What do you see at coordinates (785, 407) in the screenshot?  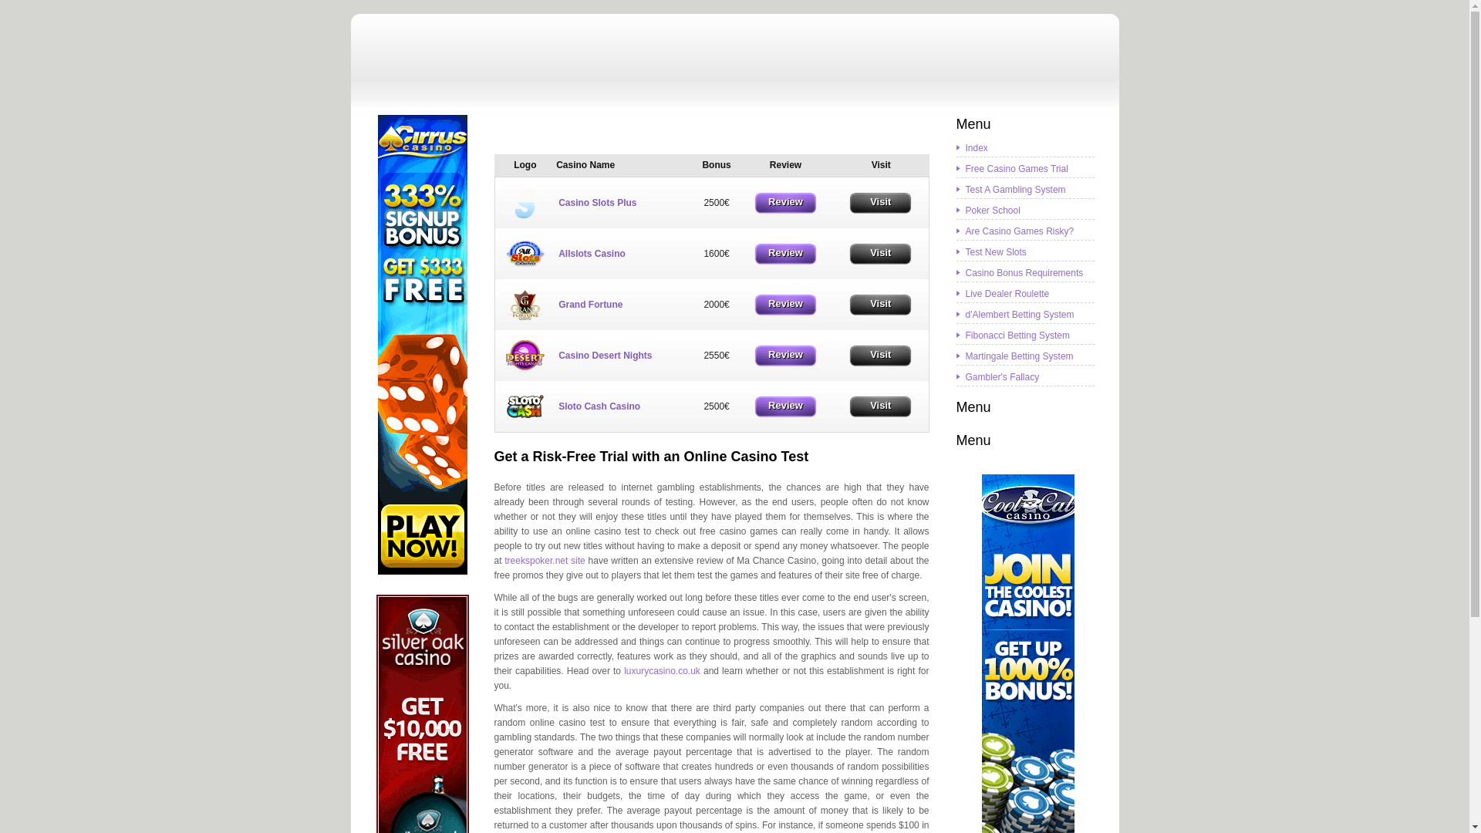 I see `Review` at bounding box center [785, 407].